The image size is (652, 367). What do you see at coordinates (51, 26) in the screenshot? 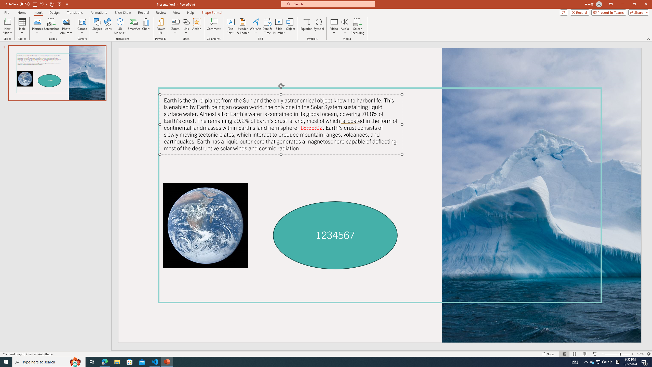
I see `Screenshot` at bounding box center [51, 26].